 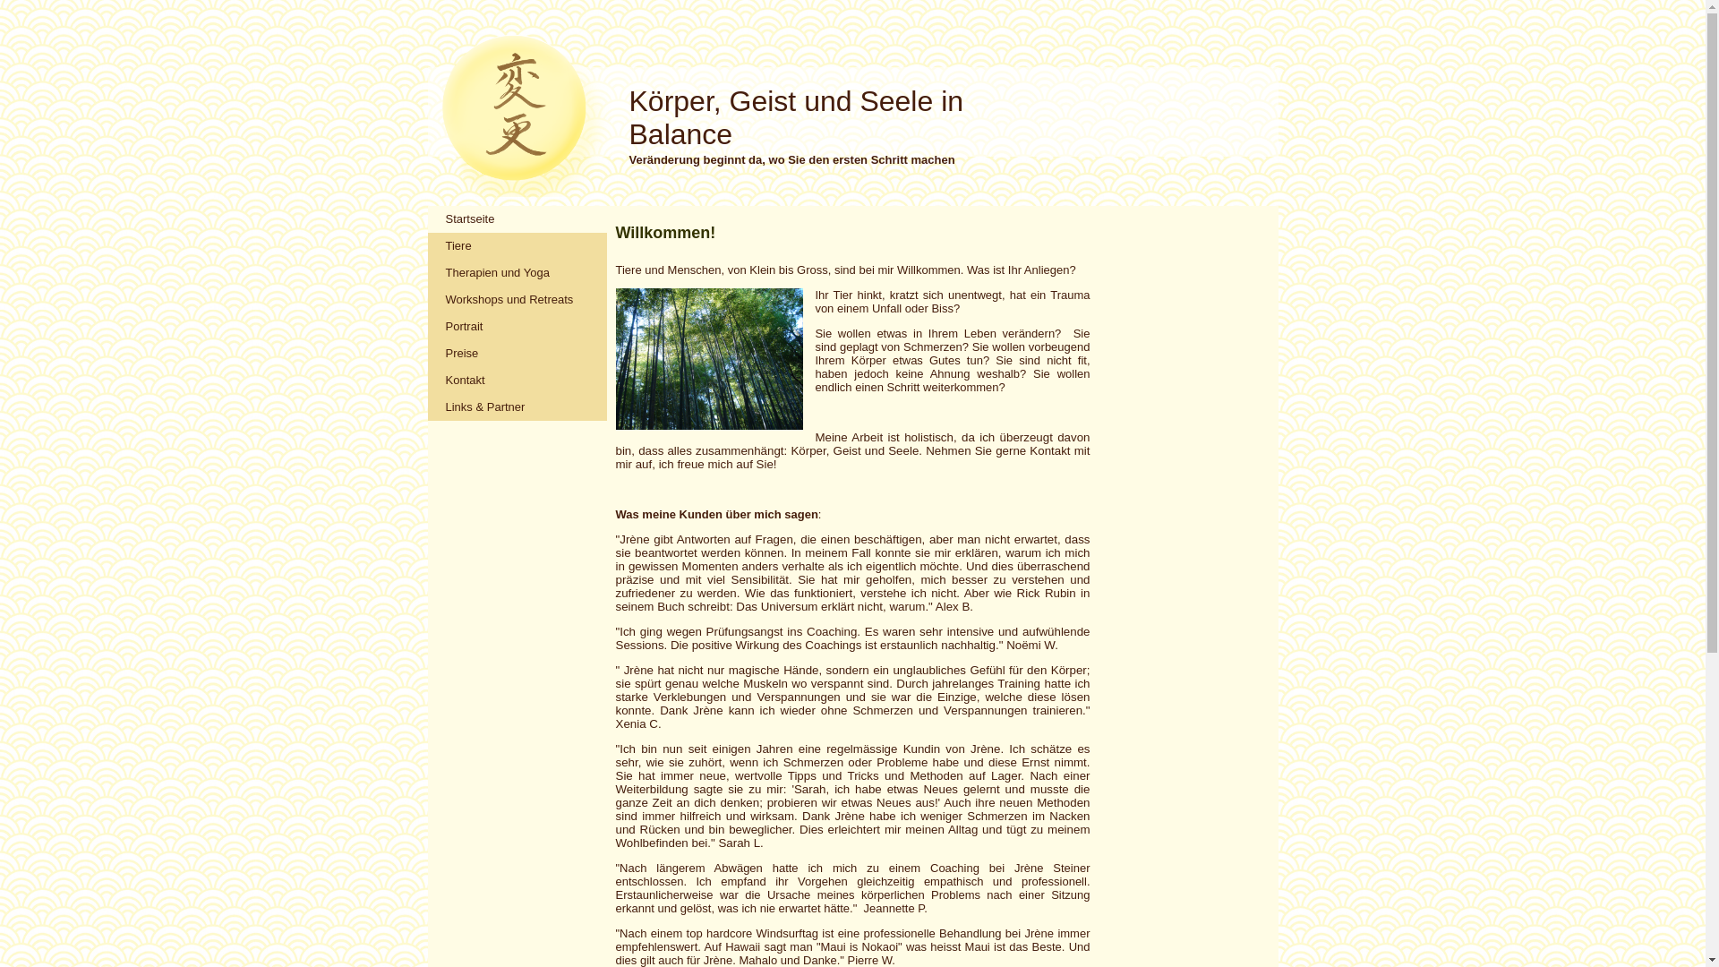 What do you see at coordinates (517, 407) in the screenshot?
I see `Links & Partner` at bounding box center [517, 407].